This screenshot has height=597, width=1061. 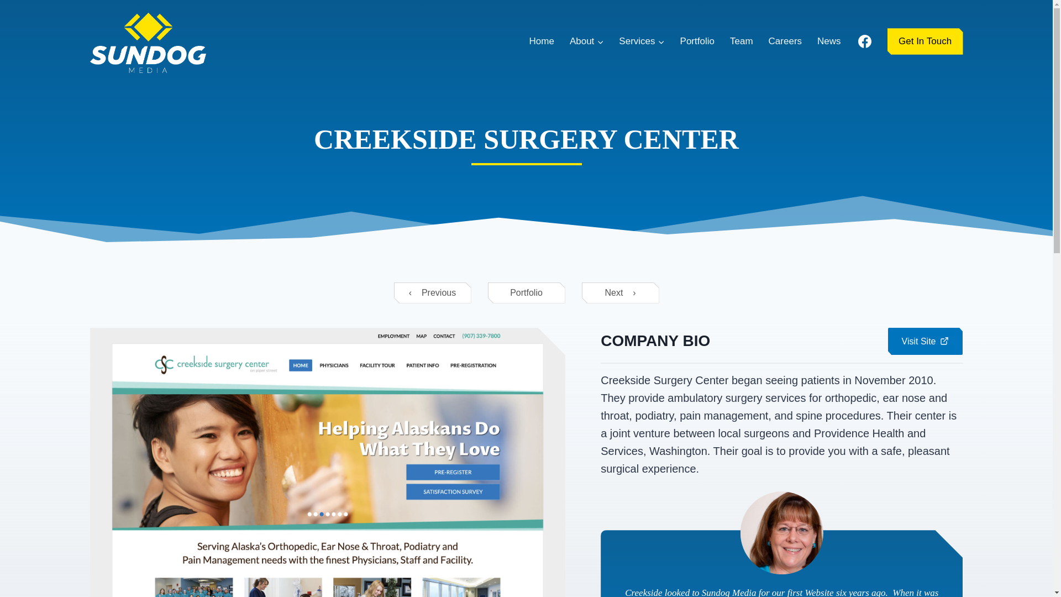 What do you see at coordinates (586, 41) in the screenshot?
I see `About` at bounding box center [586, 41].